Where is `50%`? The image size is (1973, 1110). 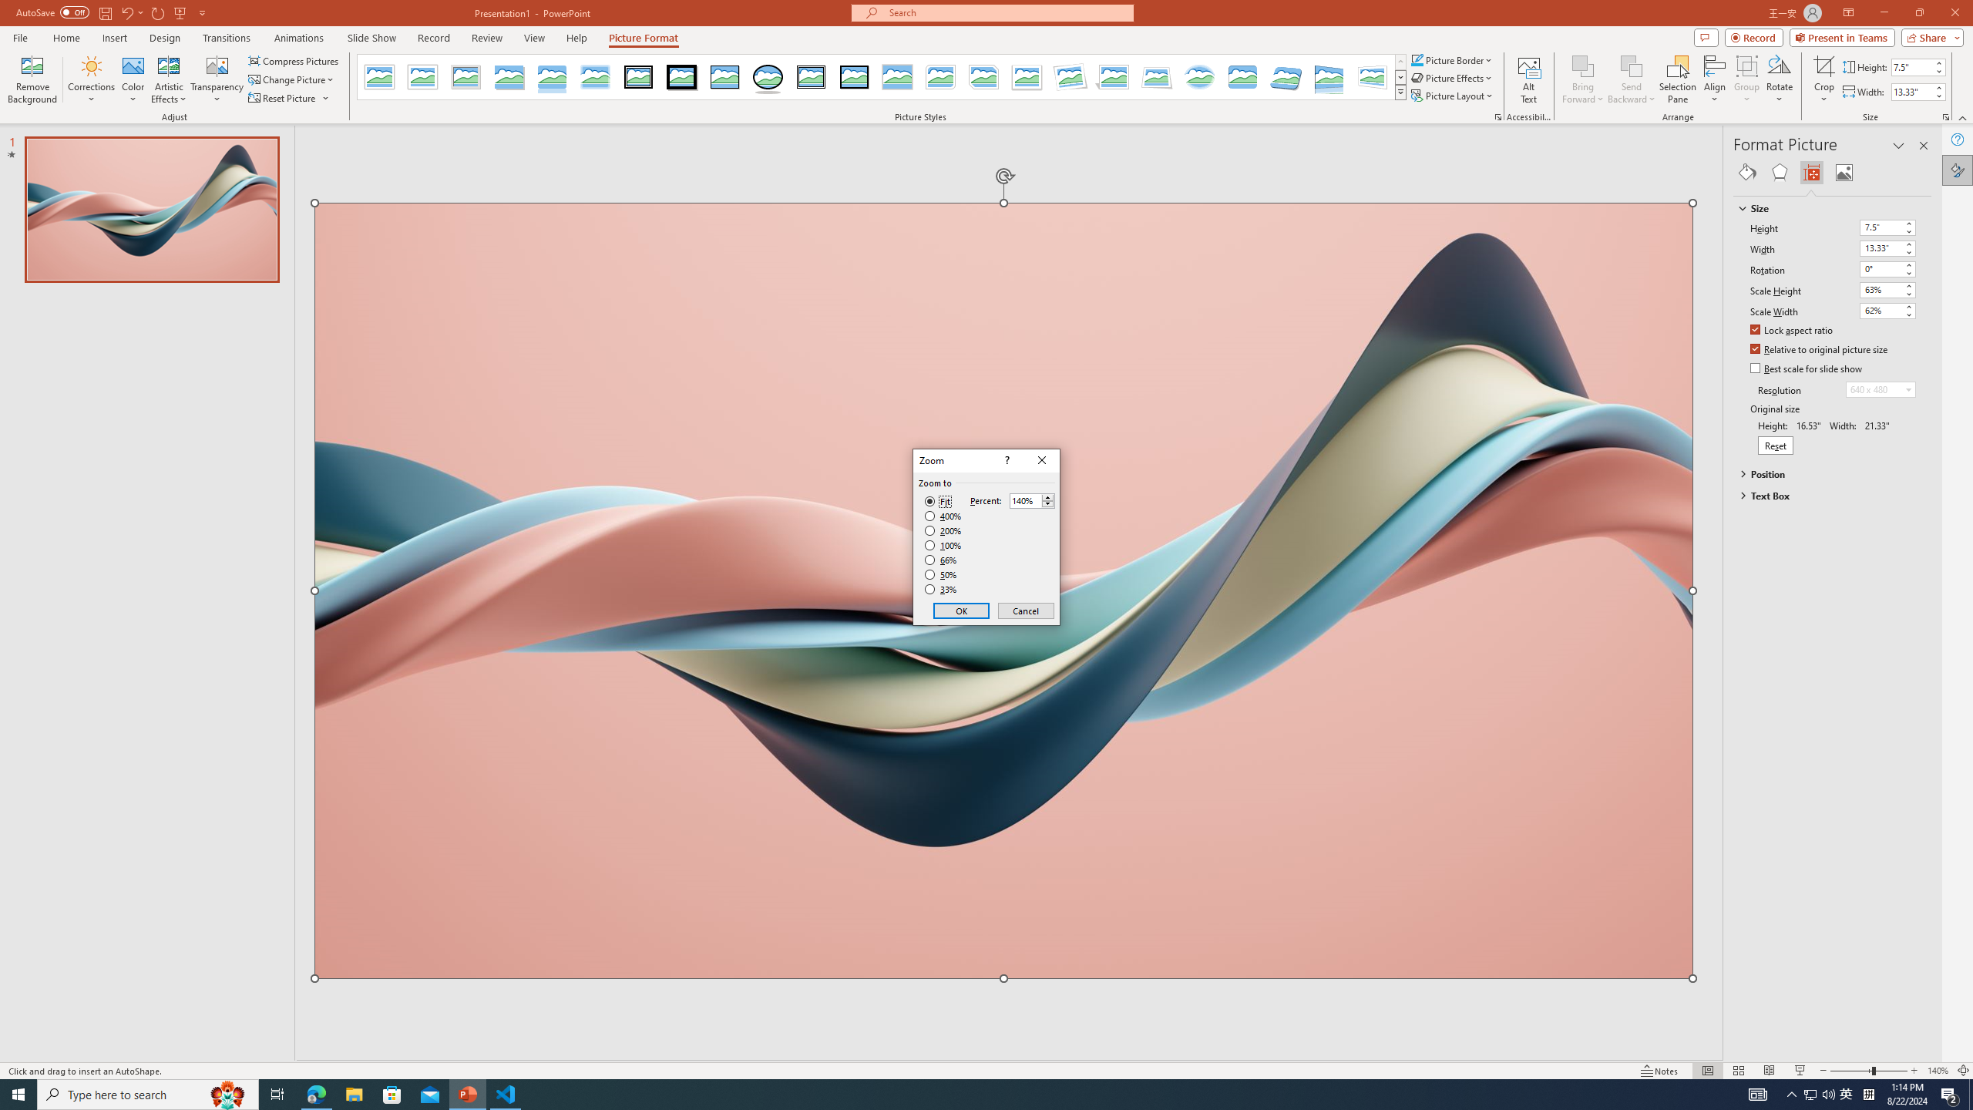
50% is located at coordinates (942, 575).